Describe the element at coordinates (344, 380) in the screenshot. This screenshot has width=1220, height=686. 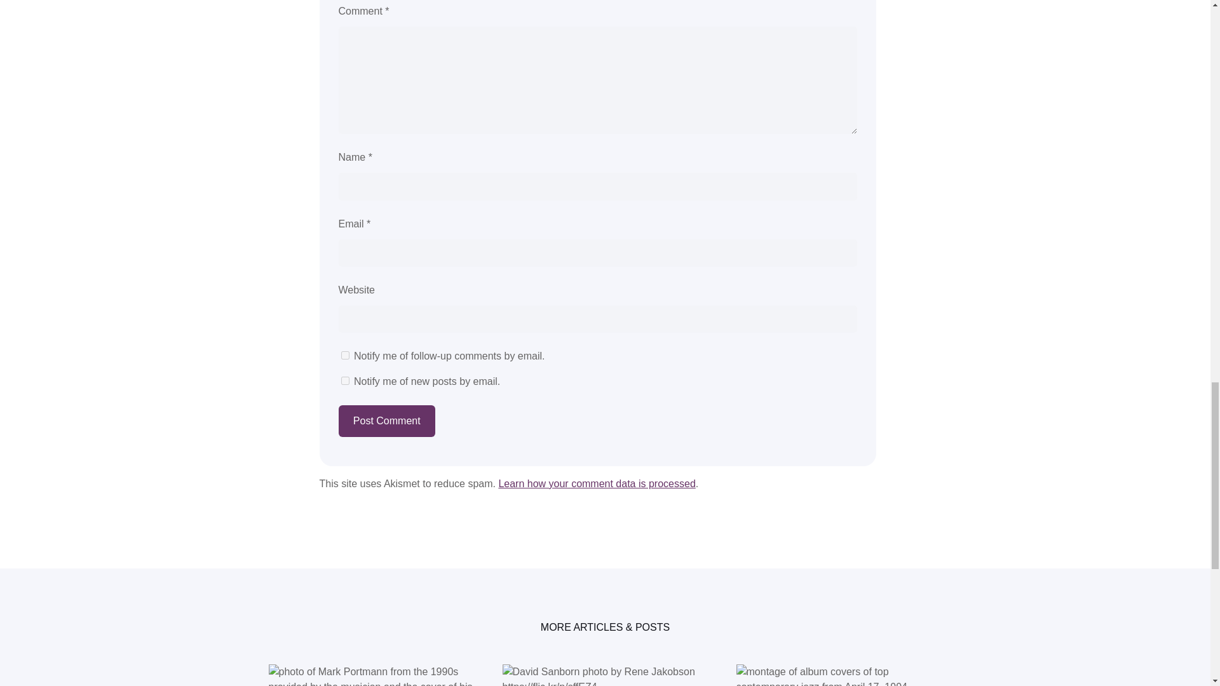
I see `subscribe` at that location.